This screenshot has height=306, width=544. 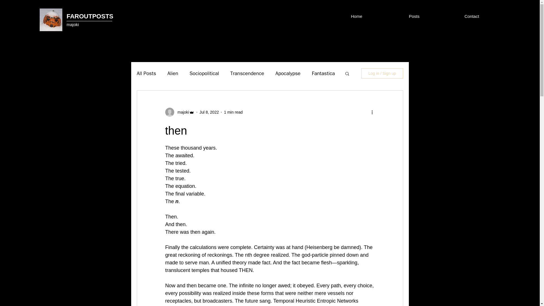 I want to click on Home, so click(x=356, y=16).